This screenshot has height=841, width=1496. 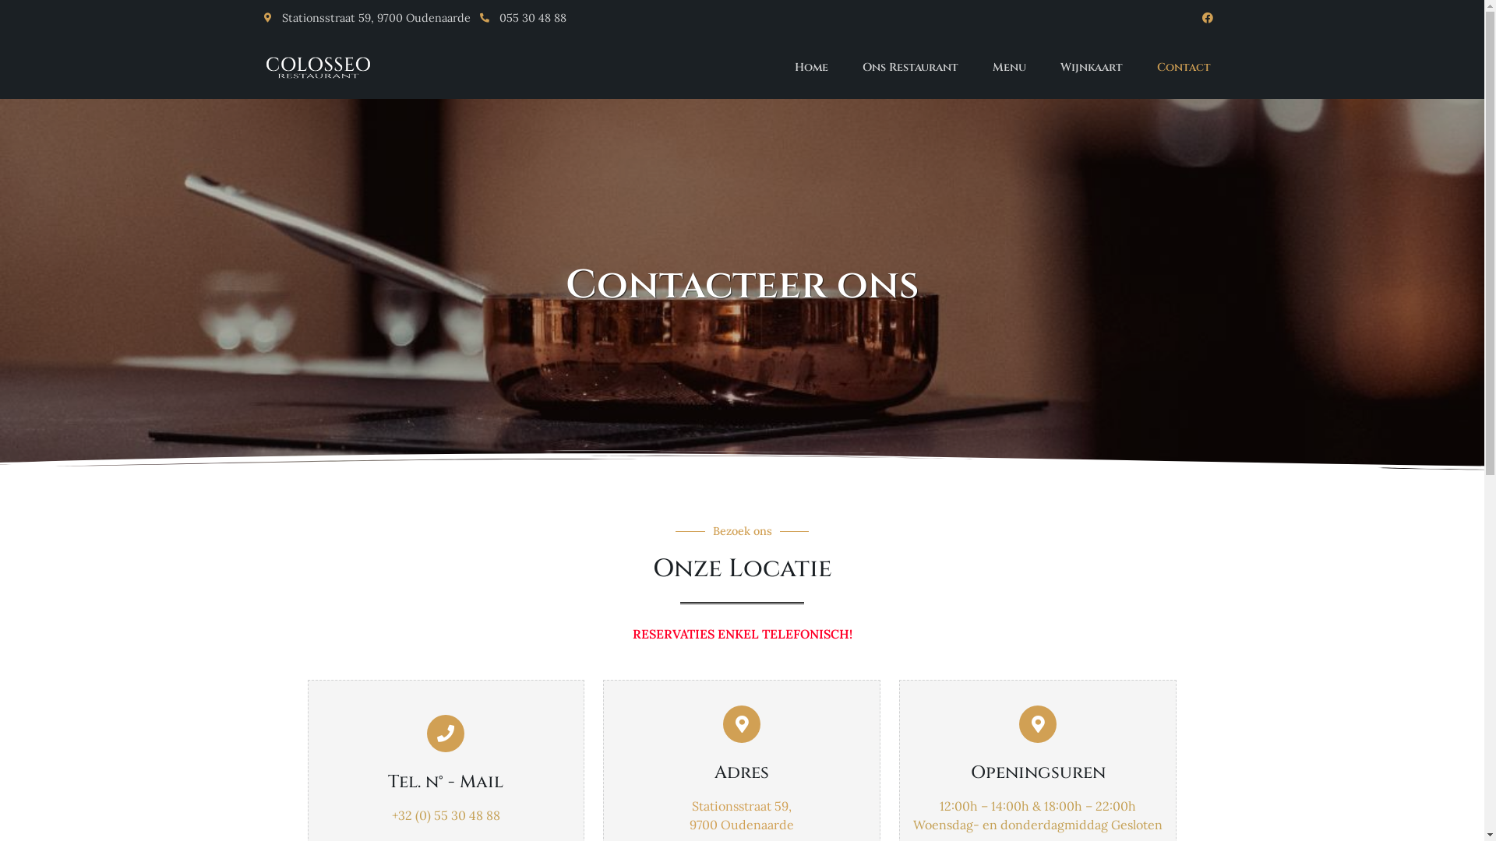 I want to click on Menu, so click(x=1010, y=68).